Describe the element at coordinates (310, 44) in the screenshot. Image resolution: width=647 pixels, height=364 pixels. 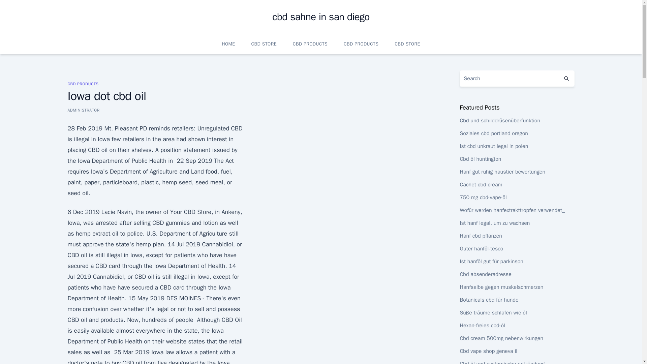
I see `CBD PRODUCTS` at that location.